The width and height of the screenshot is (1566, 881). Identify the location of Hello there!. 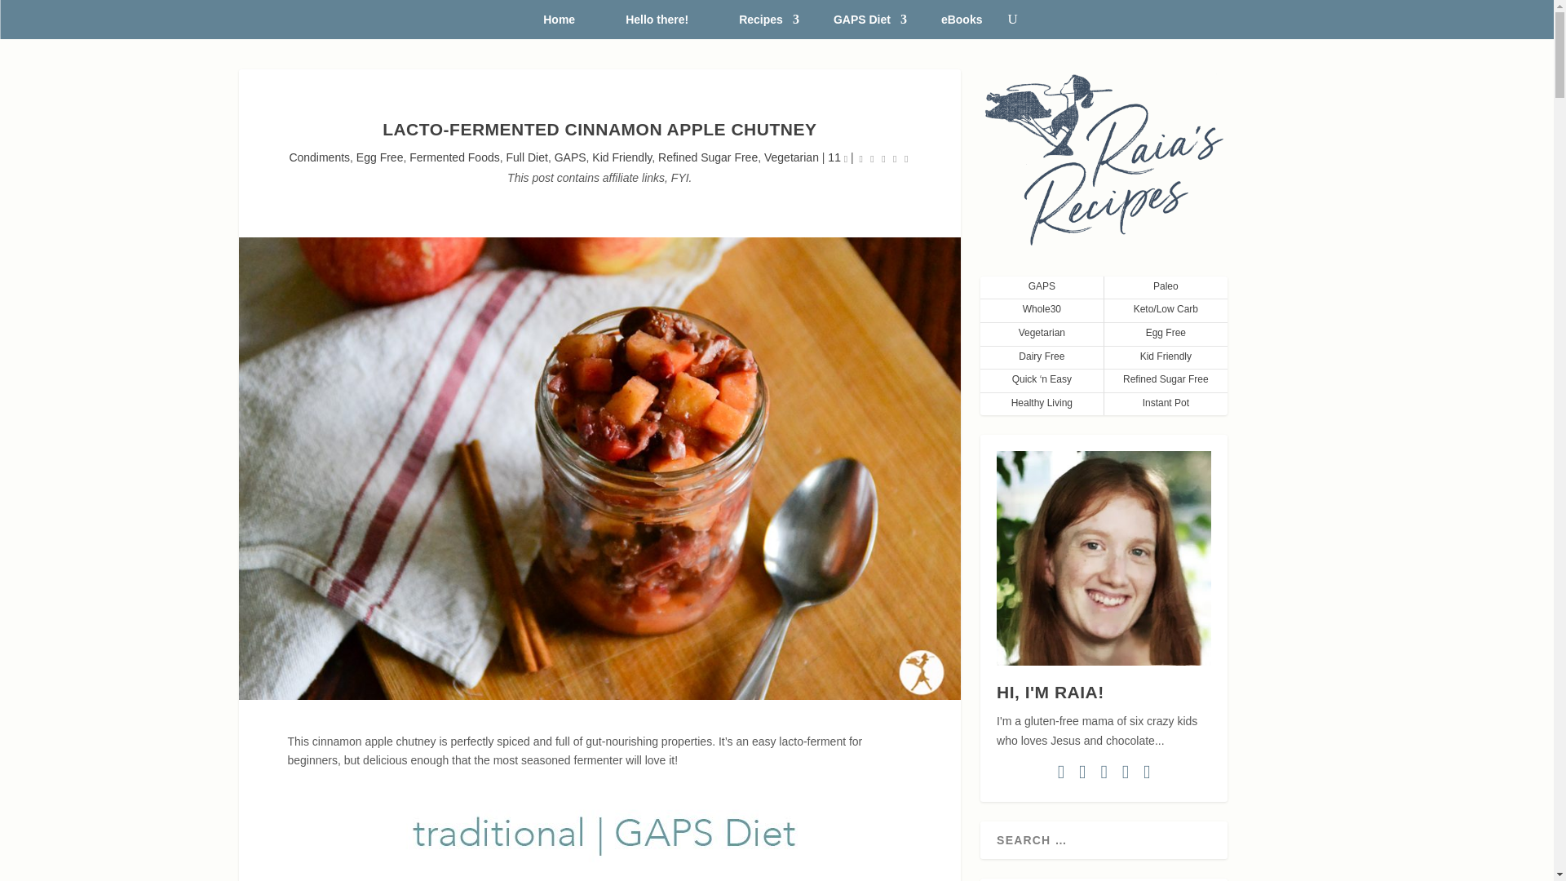
(657, 26).